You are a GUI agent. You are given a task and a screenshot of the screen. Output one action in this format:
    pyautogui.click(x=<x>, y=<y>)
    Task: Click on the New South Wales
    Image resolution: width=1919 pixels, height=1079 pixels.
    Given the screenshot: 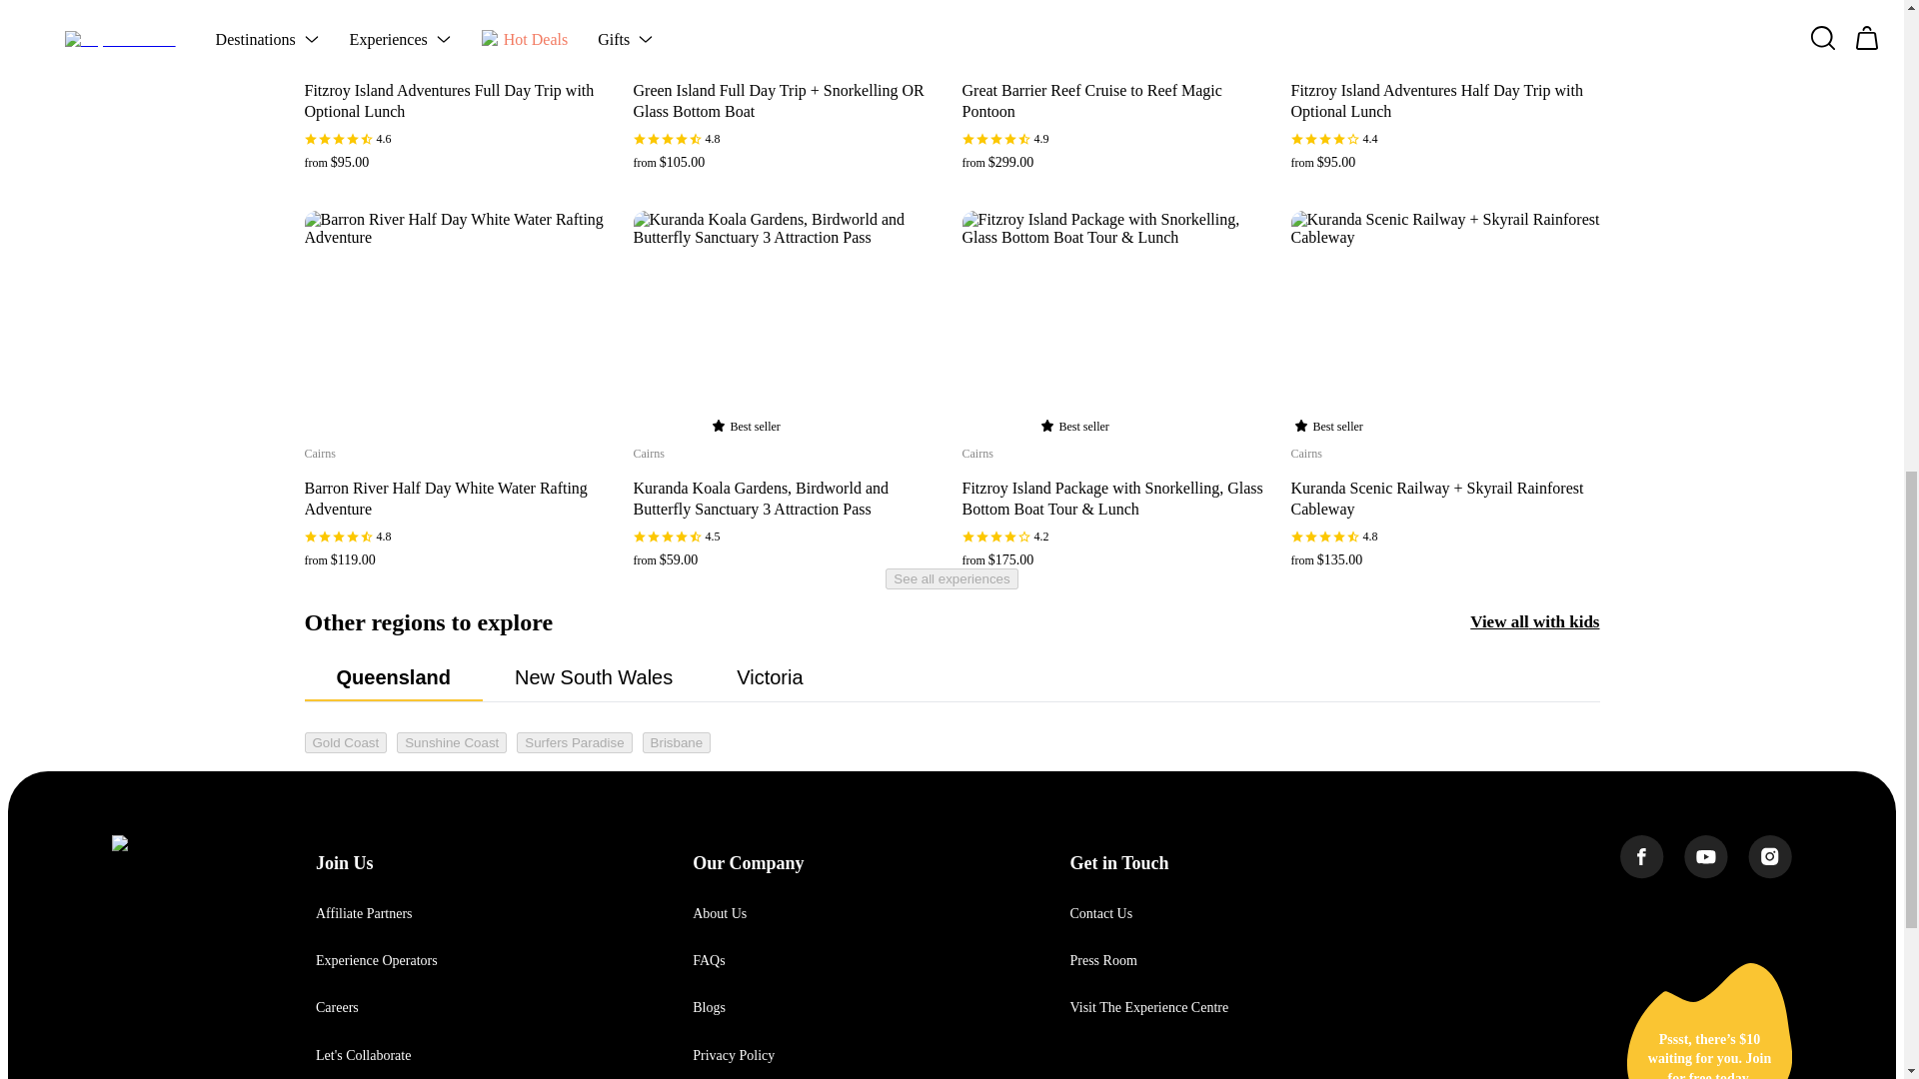 What is the action you would take?
    pyautogui.click(x=594, y=677)
    